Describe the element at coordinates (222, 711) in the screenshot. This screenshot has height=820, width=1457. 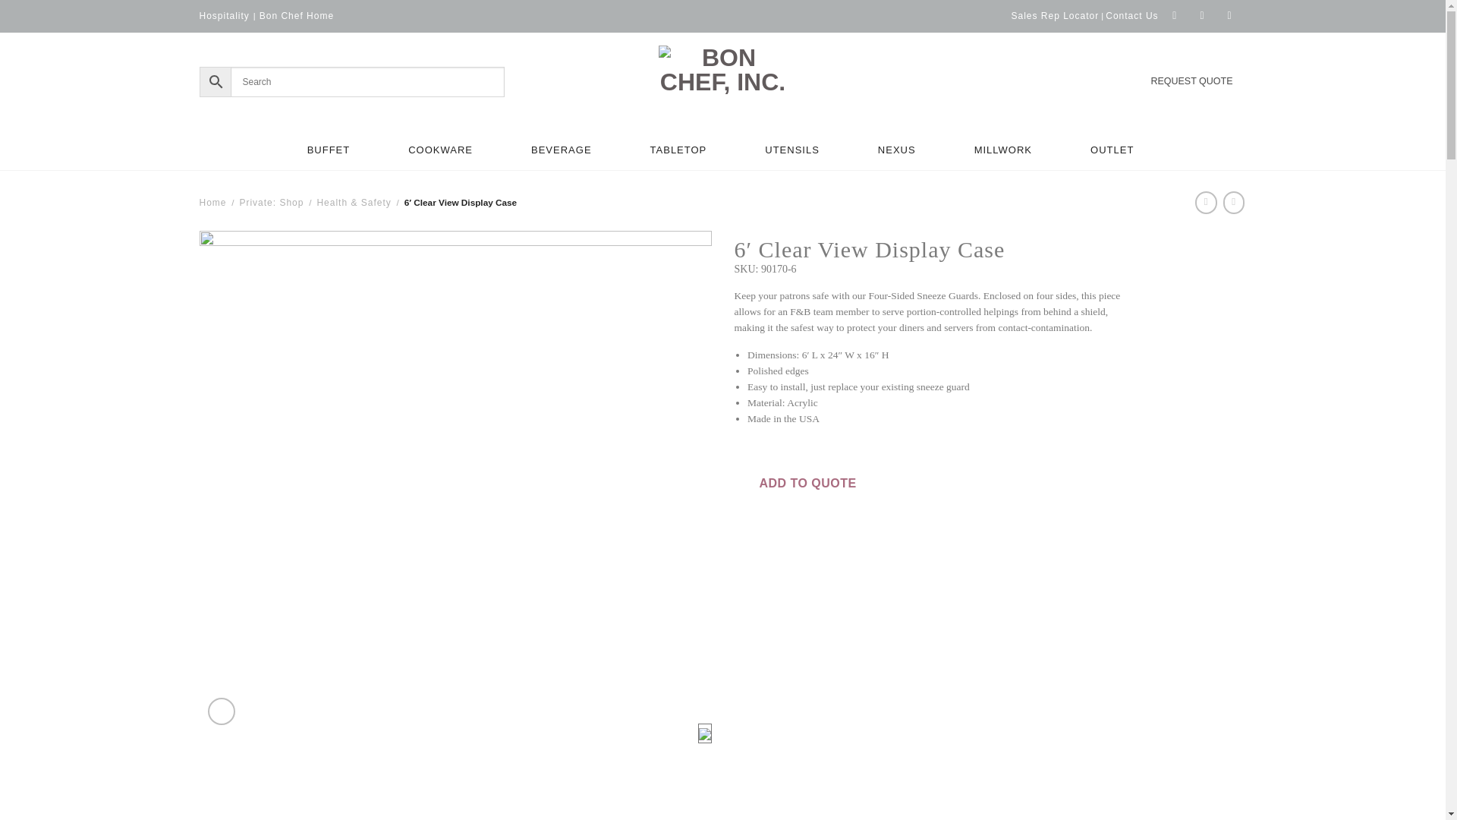
I see `Zoom` at that location.